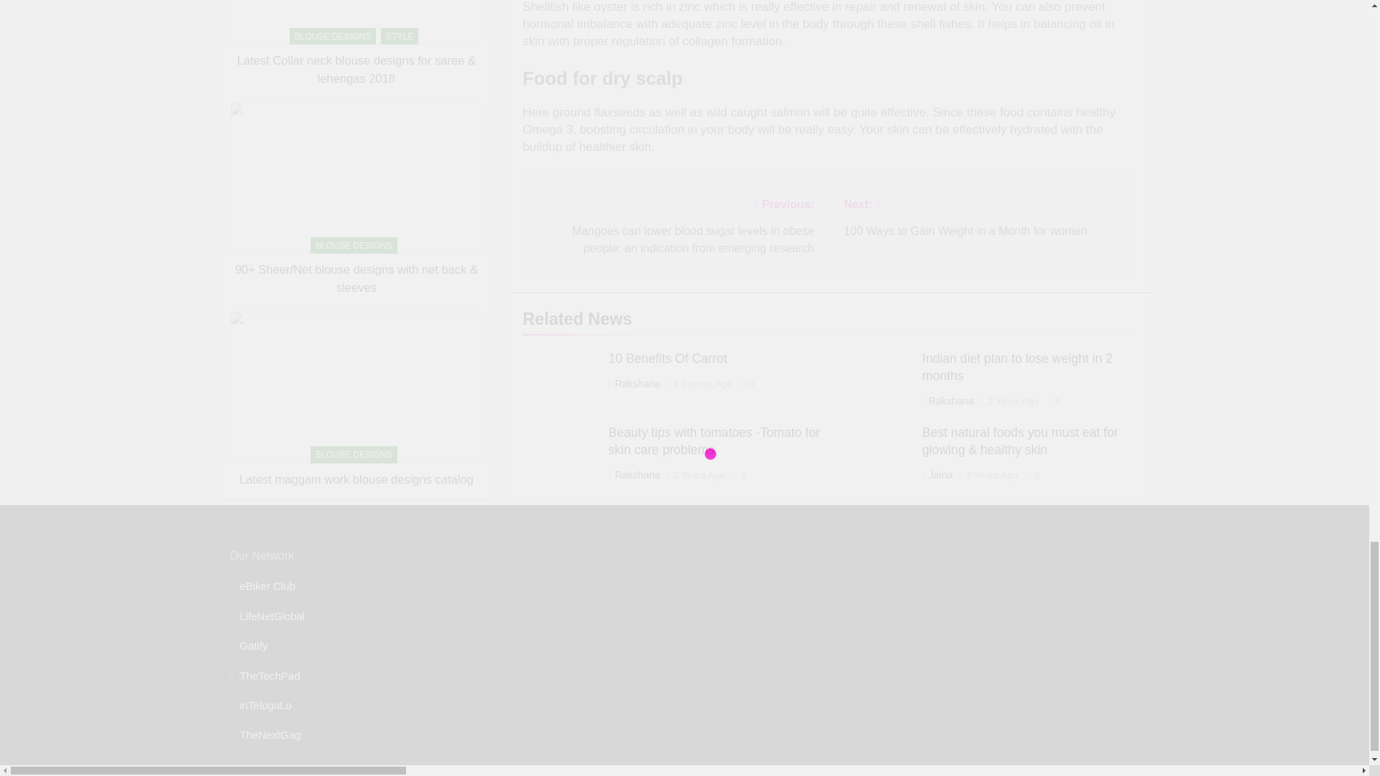  What do you see at coordinates (667, 358) in the screenshot?
I see `10 Benefits Of Carrot` at bounding box center [667, 358].